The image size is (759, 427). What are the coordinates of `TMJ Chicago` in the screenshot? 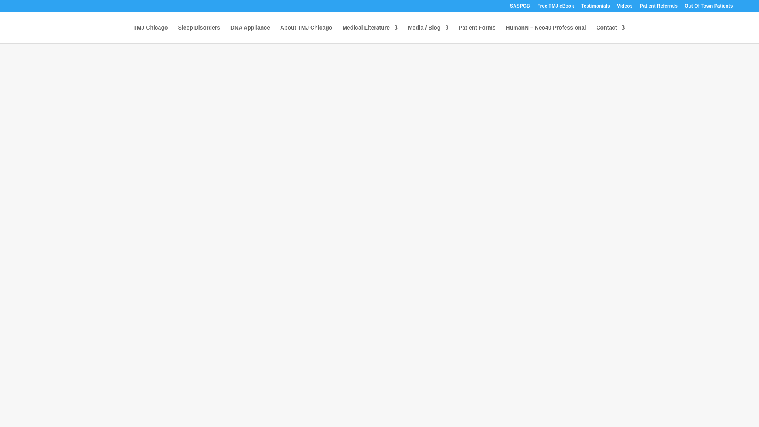 It's located at (150, 34).